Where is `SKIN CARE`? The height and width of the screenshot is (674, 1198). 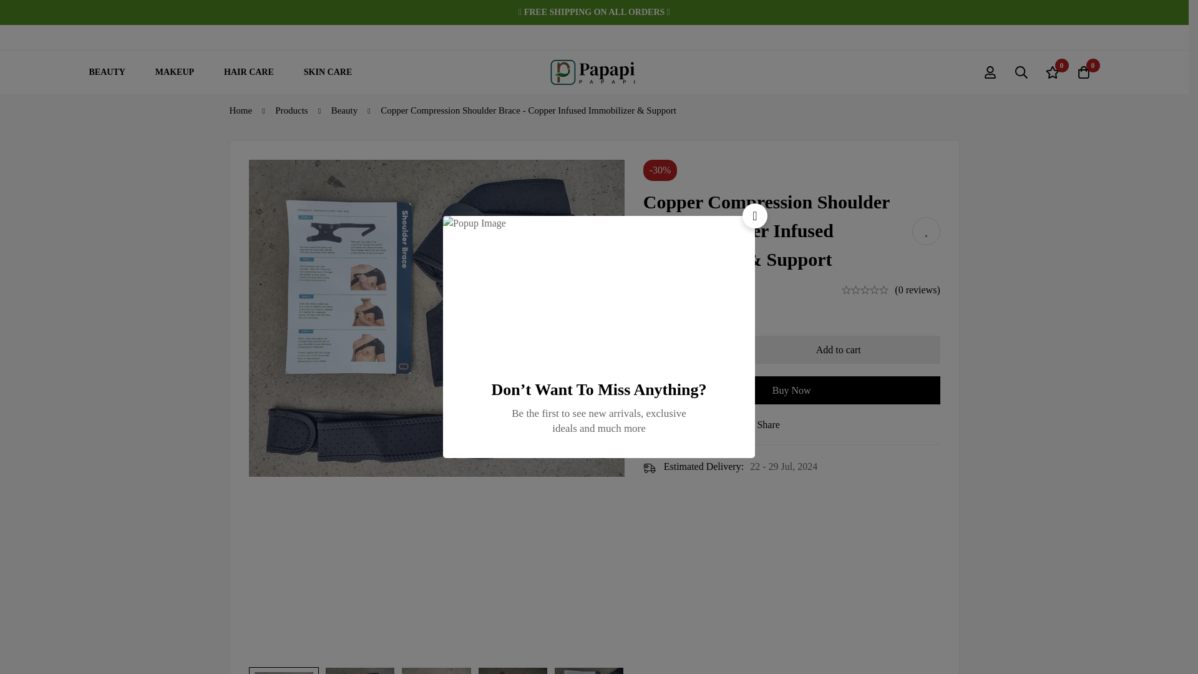 SKIN CARE is located at coordinates (327, 72).